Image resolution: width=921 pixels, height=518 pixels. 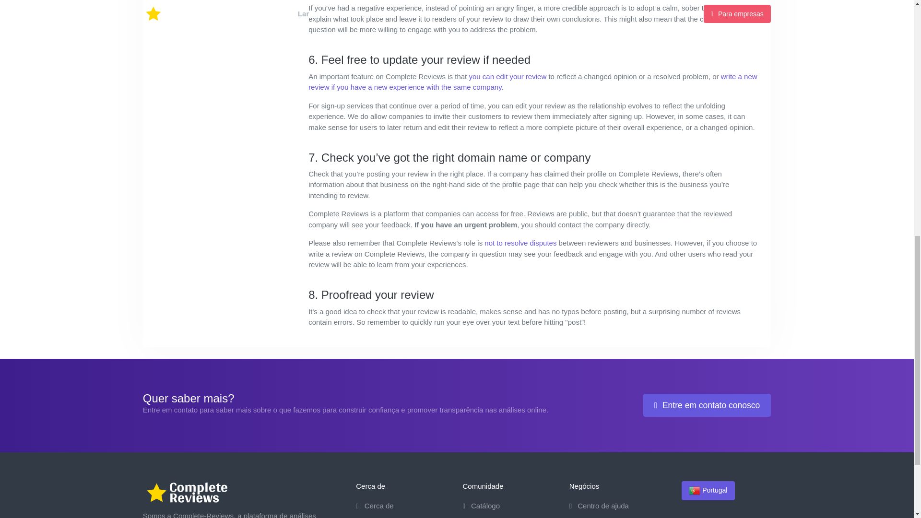 What do you see at coordinates (599, 506) in the screenshot?
I see `Centro de ajuda` at bounding box center [599, 506].